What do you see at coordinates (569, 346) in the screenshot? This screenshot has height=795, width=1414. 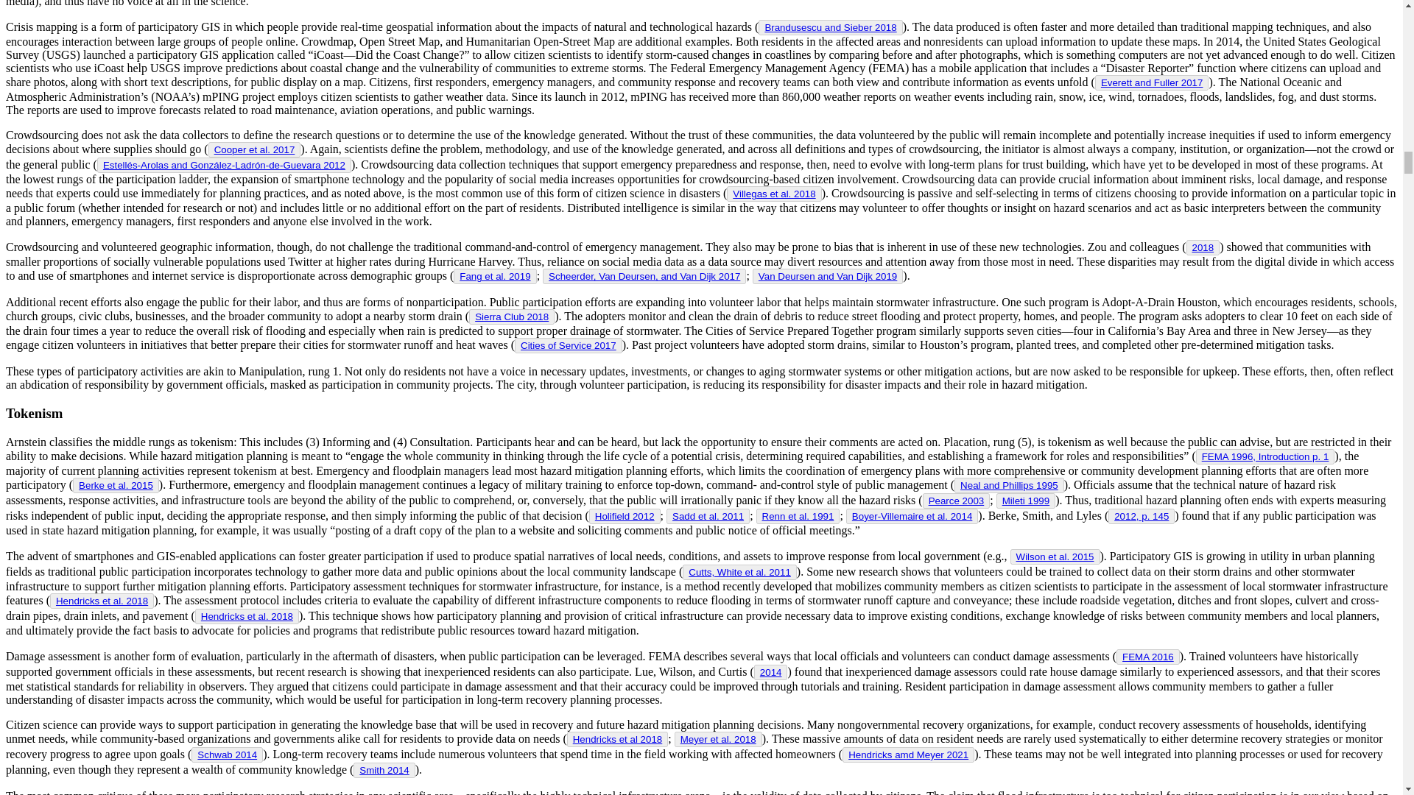 I see `Cities of Service 2017` at bounding box center [569, 346].